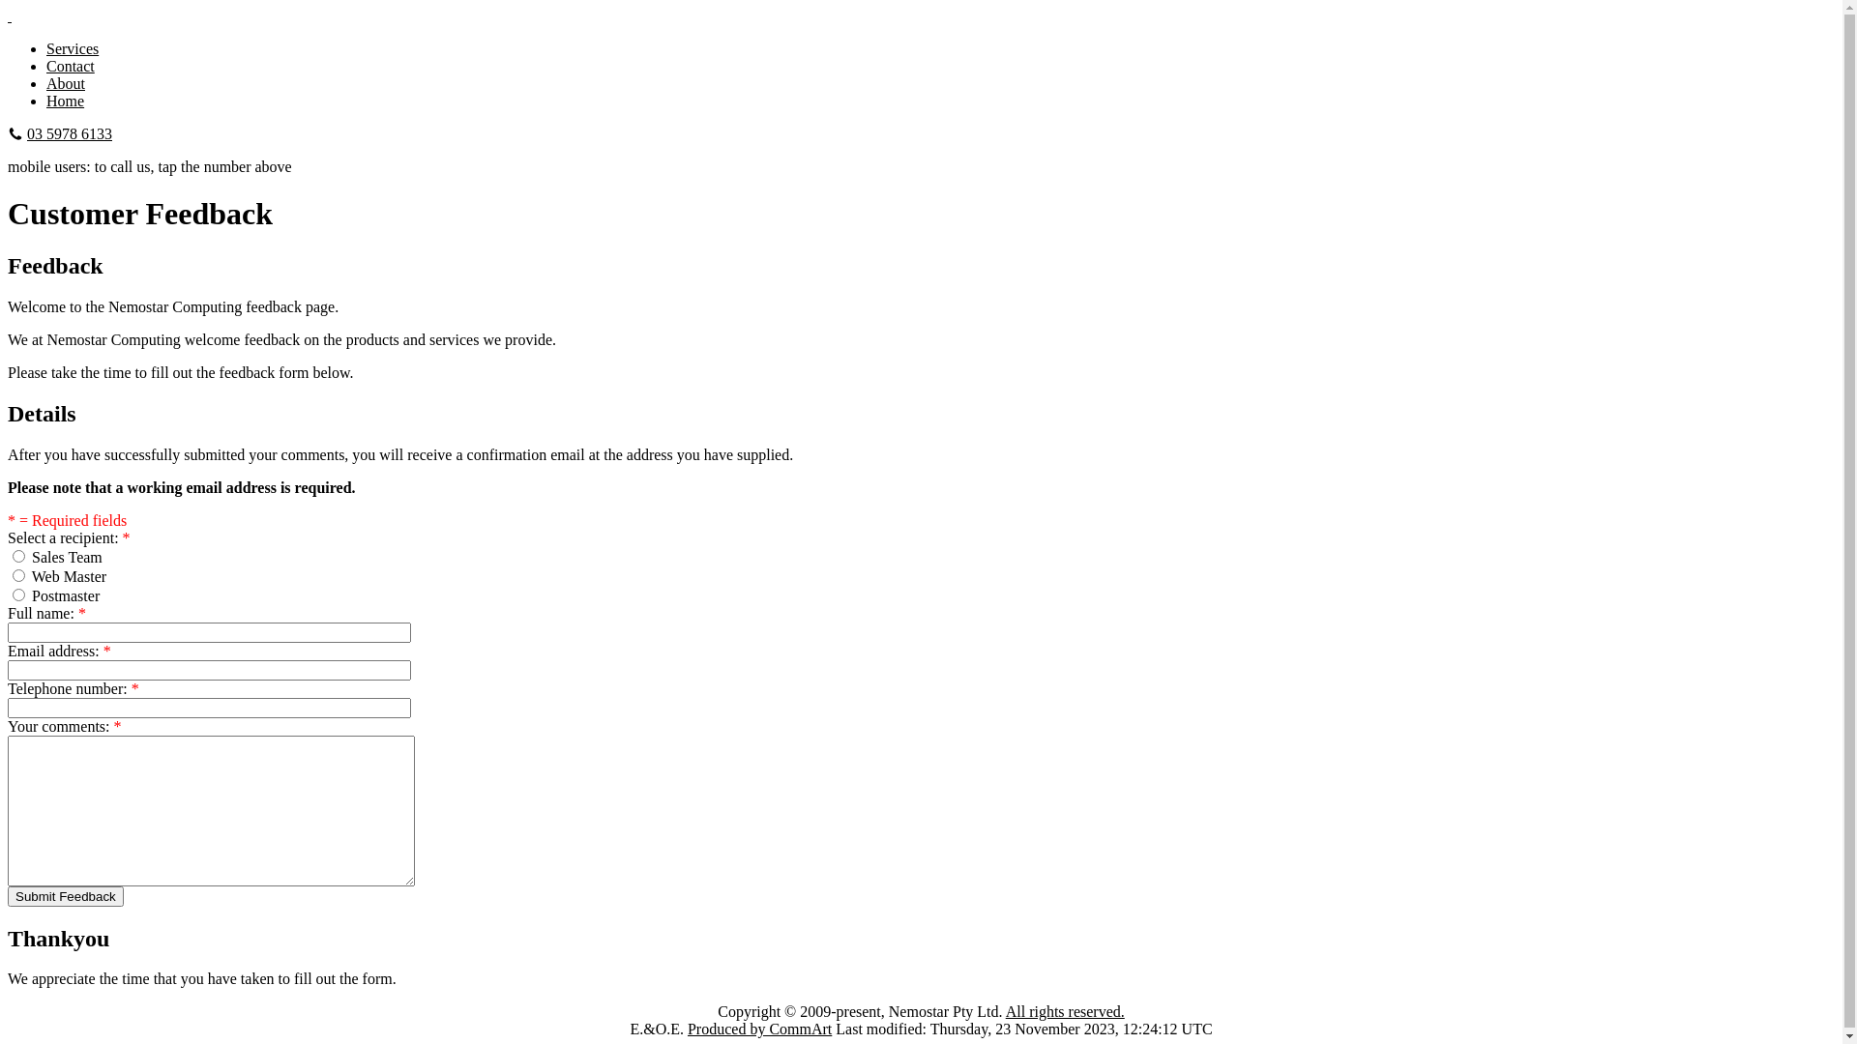 The image size is (1857, 1044). What do you see at coordinates (71, 66) in the screenshot?
I see `Contact` at bounding box center [71, 66].